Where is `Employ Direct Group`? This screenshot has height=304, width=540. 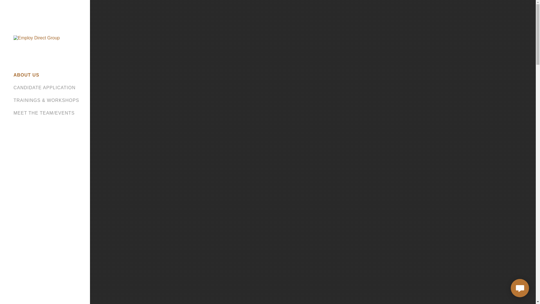
Employ Direct Group is located at coordinates (37, 37).